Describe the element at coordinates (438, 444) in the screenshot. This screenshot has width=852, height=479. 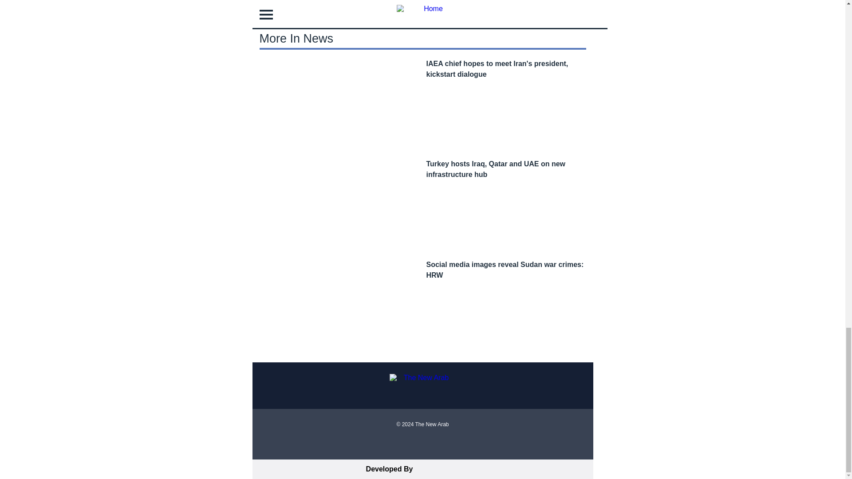
I see `Youtube` at that location.